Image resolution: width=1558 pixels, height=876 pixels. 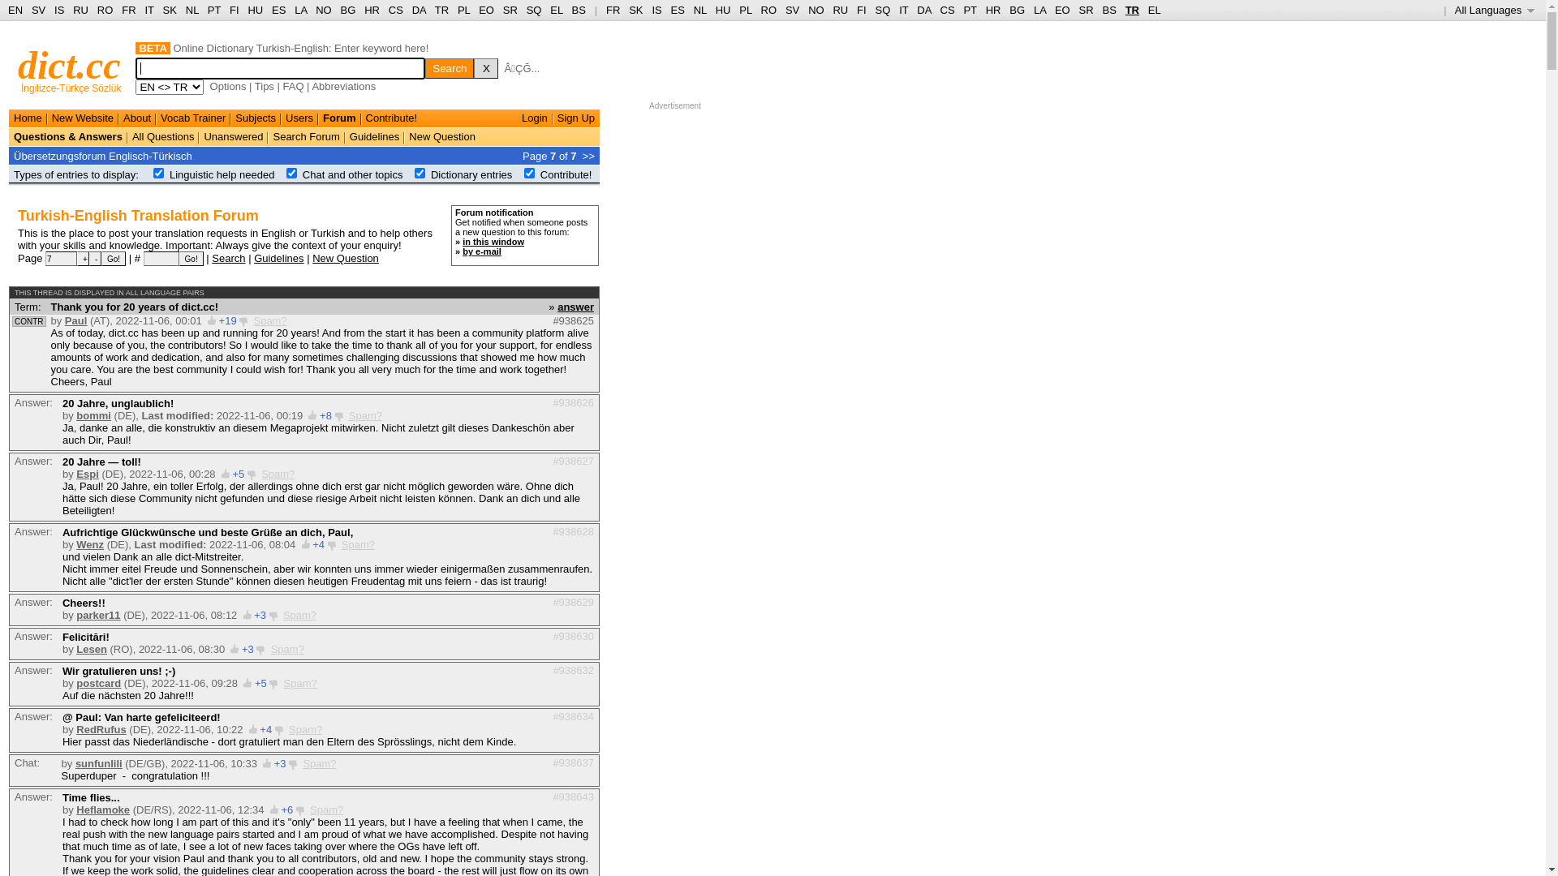 I want to click on ES, so click(x=678, y=10).